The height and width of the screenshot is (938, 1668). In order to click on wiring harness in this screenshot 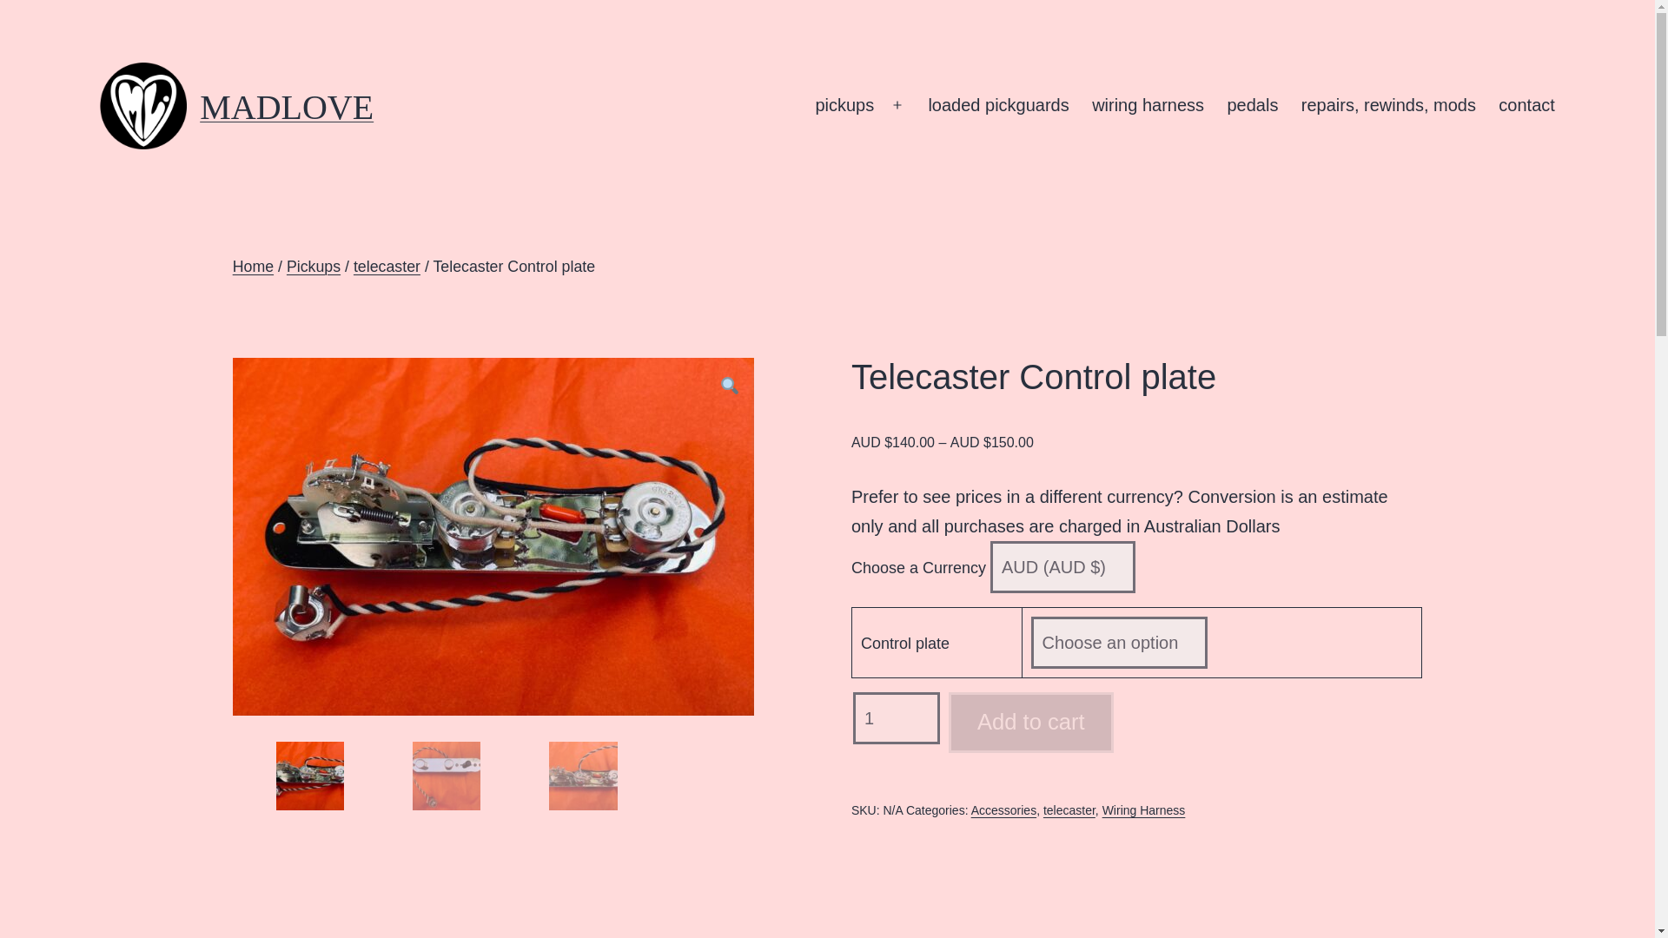, I will do `click(1148, 106)`.